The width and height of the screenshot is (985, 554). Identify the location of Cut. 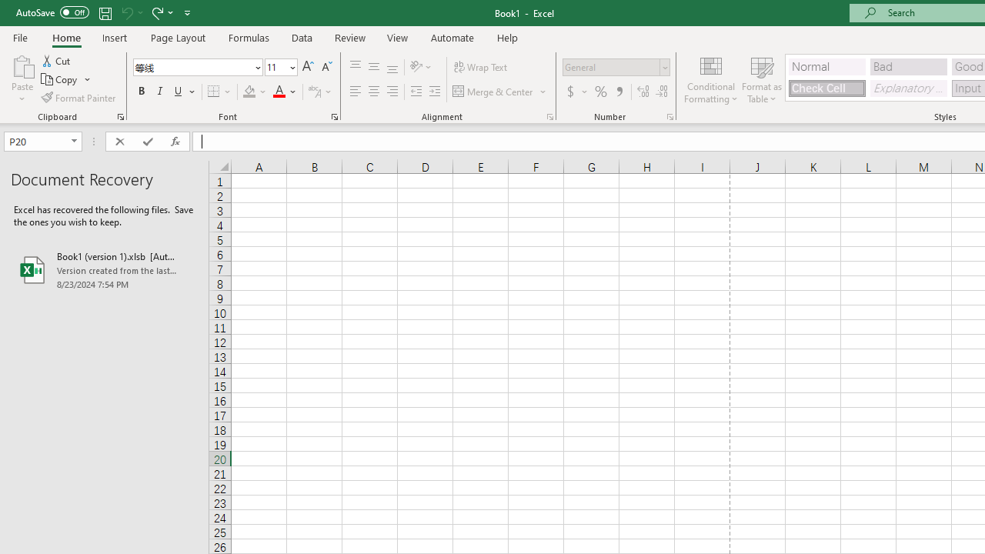
(57, 60).